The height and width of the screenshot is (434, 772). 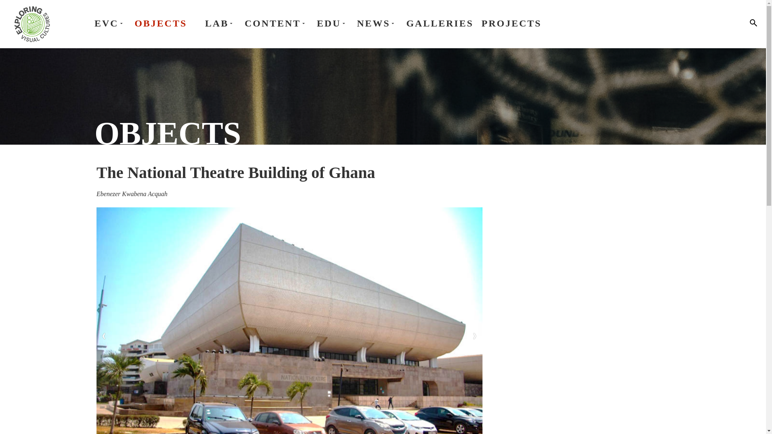 What do you see at coordinates (333, 23) in the screenshot?
I see `EDU` at bounding box center [333, 23].